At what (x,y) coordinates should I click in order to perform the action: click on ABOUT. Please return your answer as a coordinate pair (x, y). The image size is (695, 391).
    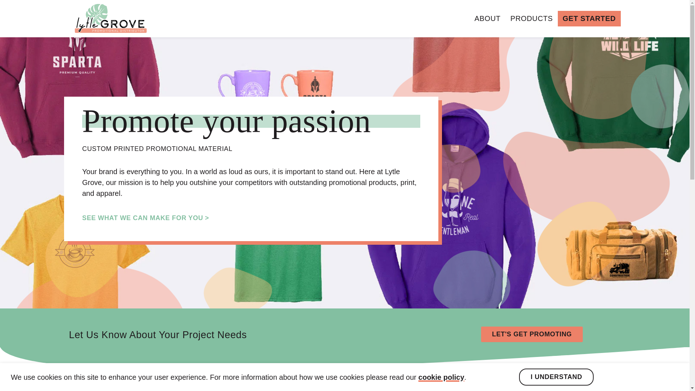
    Looking at the image, I should click on (487, 19).